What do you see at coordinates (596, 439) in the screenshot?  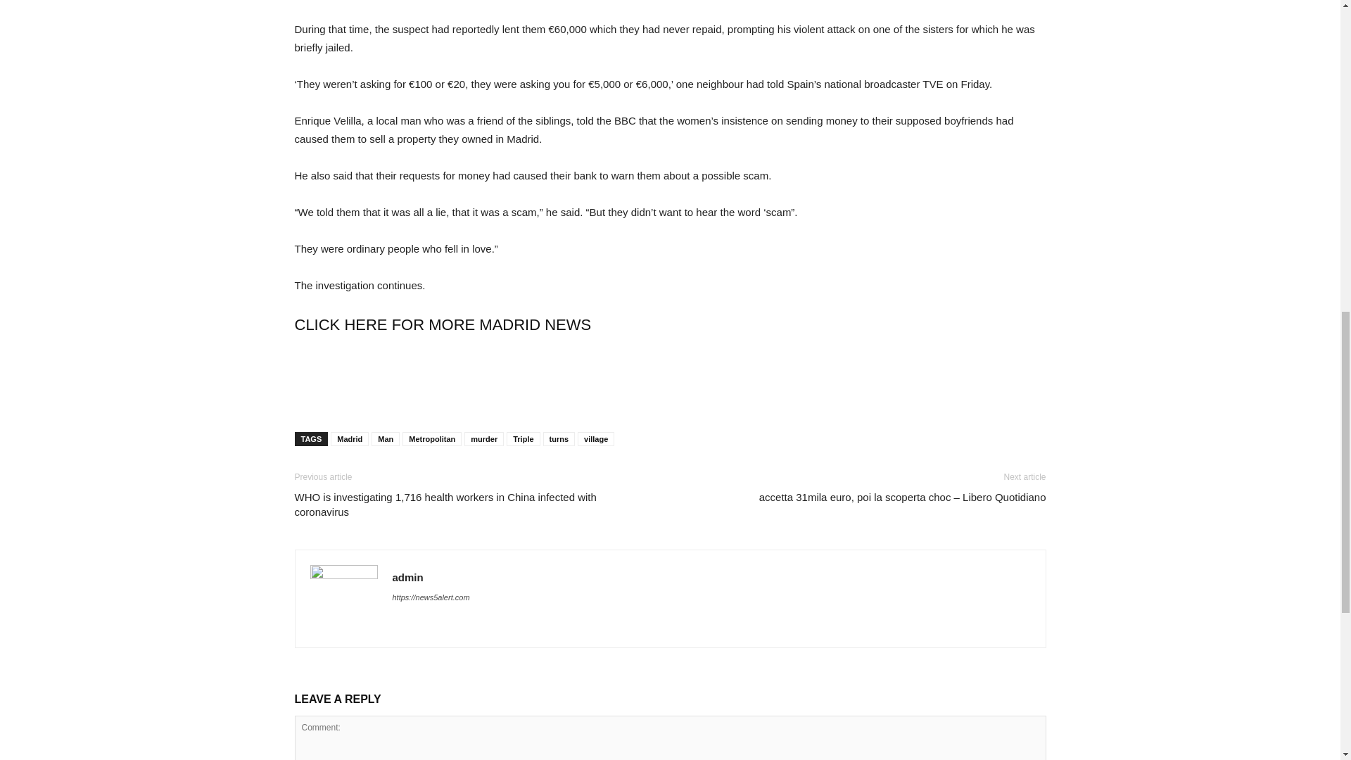 I see `village` at bounding box center [596, 439].